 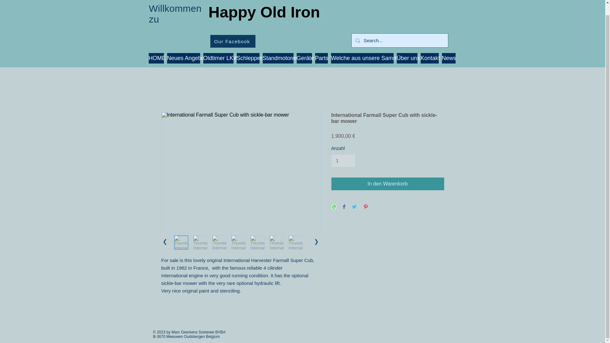 I want to click on Standmotoren, so click(x=278, y=58).